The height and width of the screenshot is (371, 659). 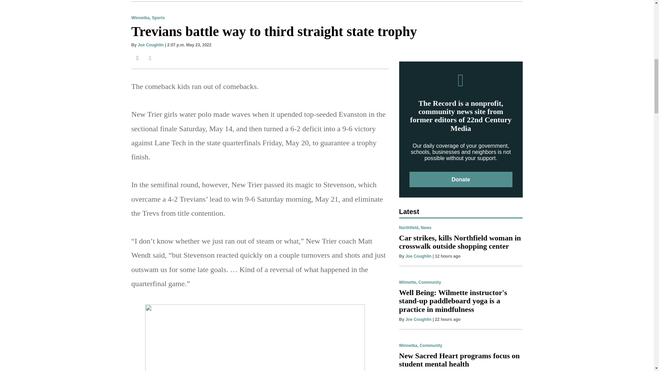 I want to click on Winnetka, so click(x=140, y=18).